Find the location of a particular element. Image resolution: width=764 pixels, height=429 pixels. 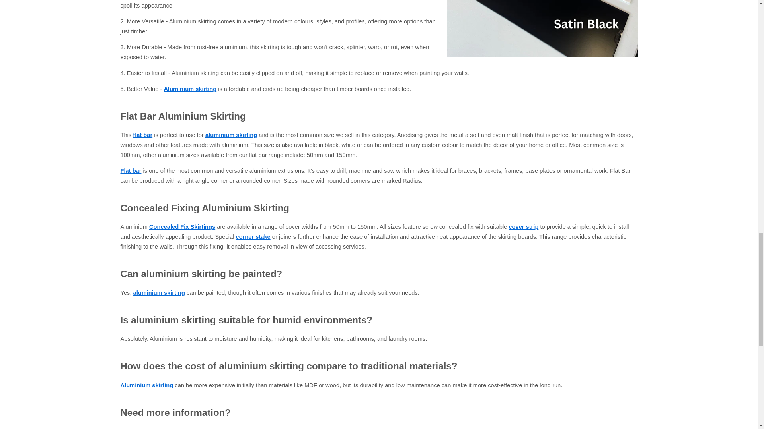

Aluminium Skirting is located at coordinates (159, 293).